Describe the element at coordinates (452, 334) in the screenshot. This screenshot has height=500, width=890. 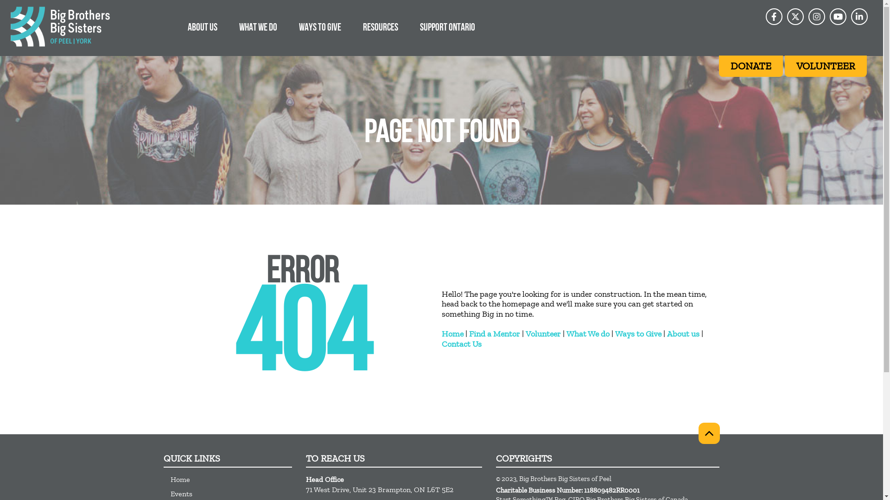
I see `Home` at that location.